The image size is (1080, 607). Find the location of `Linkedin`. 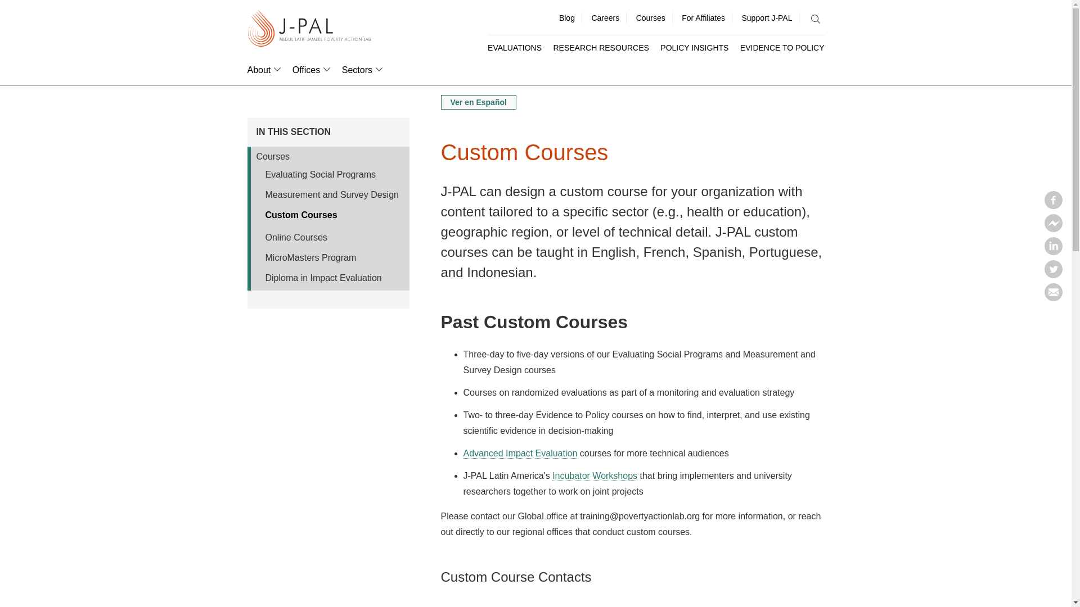

Linkedin is located at coordinates (1053, 252).